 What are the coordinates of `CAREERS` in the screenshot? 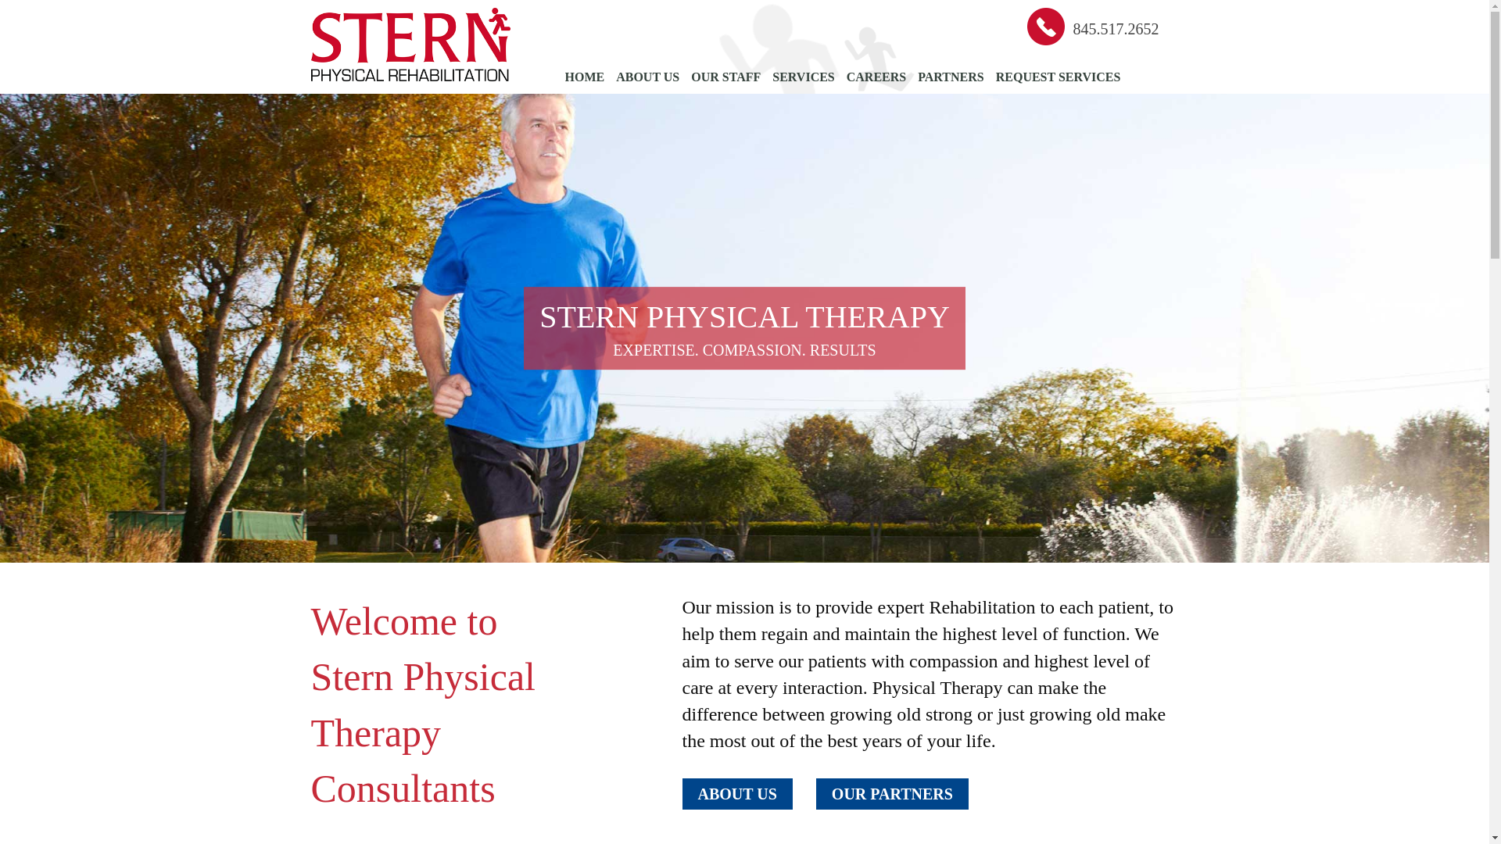 It's located at (876, 77).